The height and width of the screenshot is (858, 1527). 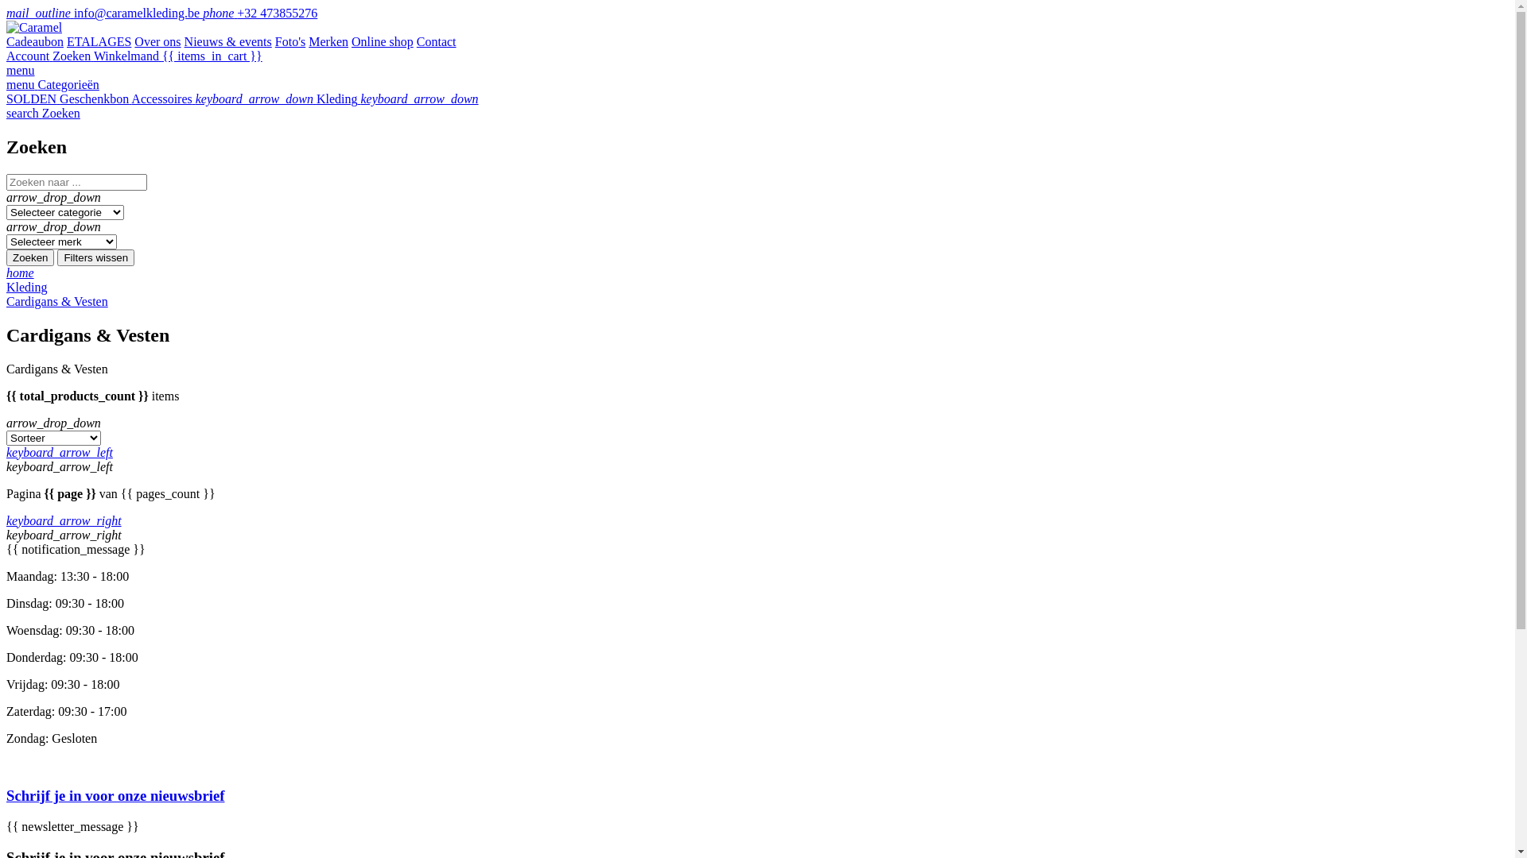 What do you see at coordinates (105, 13) in the screenshot?
I see `mail_outline info@caramelkleding.be` at bounding box center [105, 13].